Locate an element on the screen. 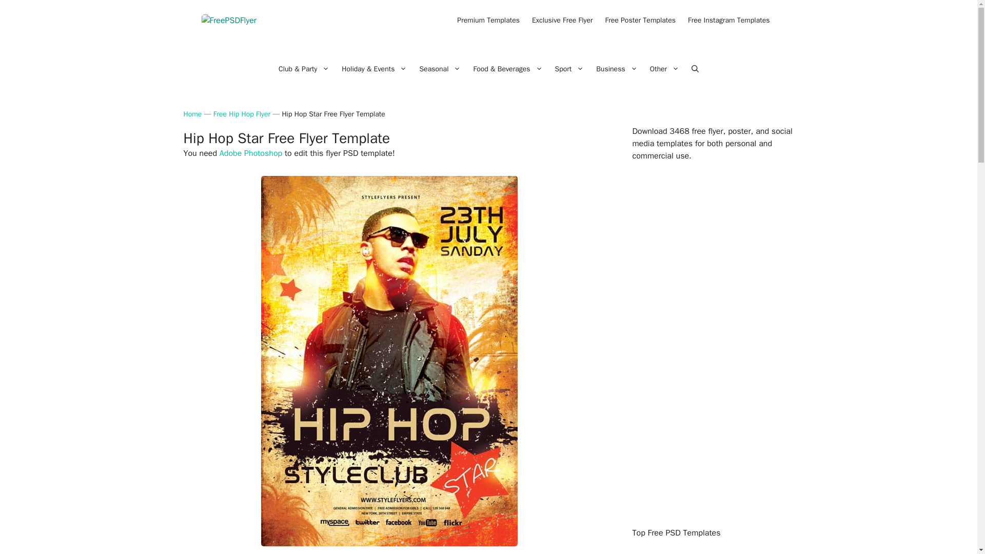 The width and height of the screenshot is (985, 554). Free Instagram Templates is located at coordinates (728, 21).